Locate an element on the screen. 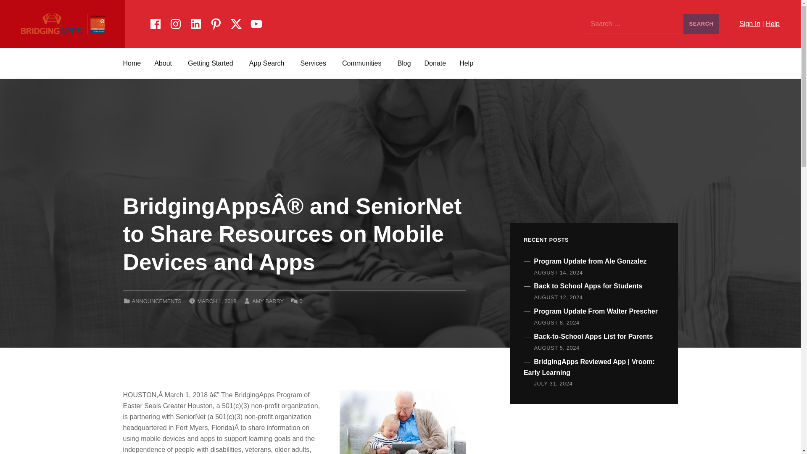 The image size is (807, 454). Services is located at coordinates (314, 63).